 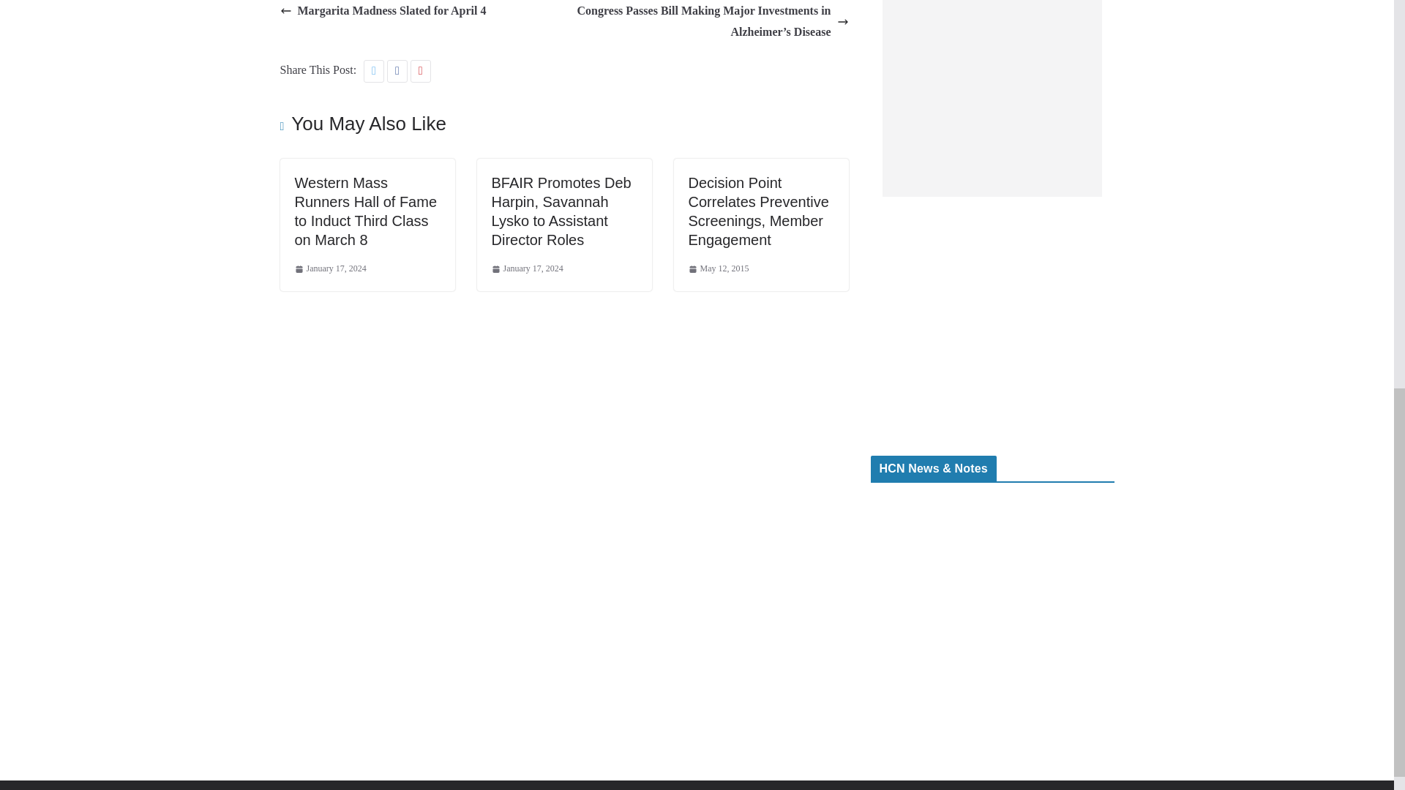 What do you see at coordinates (329, 269) in the screenshot?
I see `8:16 am` at bounding box center [329, 269].